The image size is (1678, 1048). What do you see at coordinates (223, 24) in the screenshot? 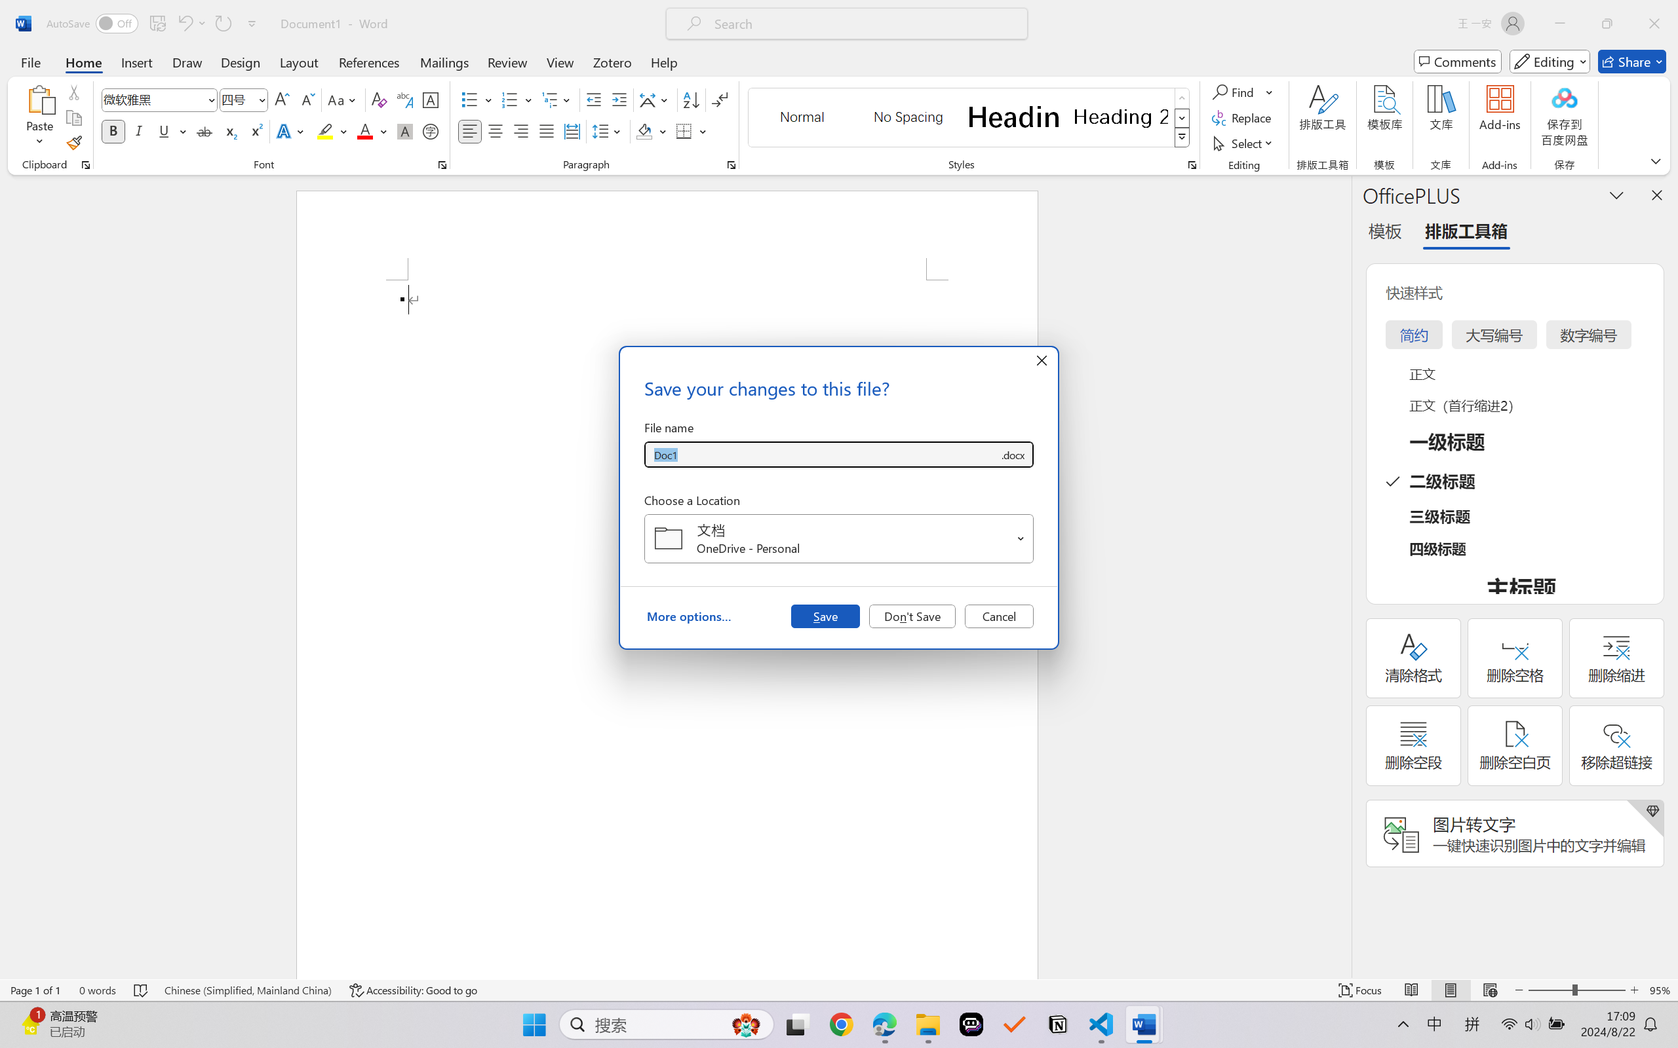
I see `Repeat Style` at bounding box center [223, 24].